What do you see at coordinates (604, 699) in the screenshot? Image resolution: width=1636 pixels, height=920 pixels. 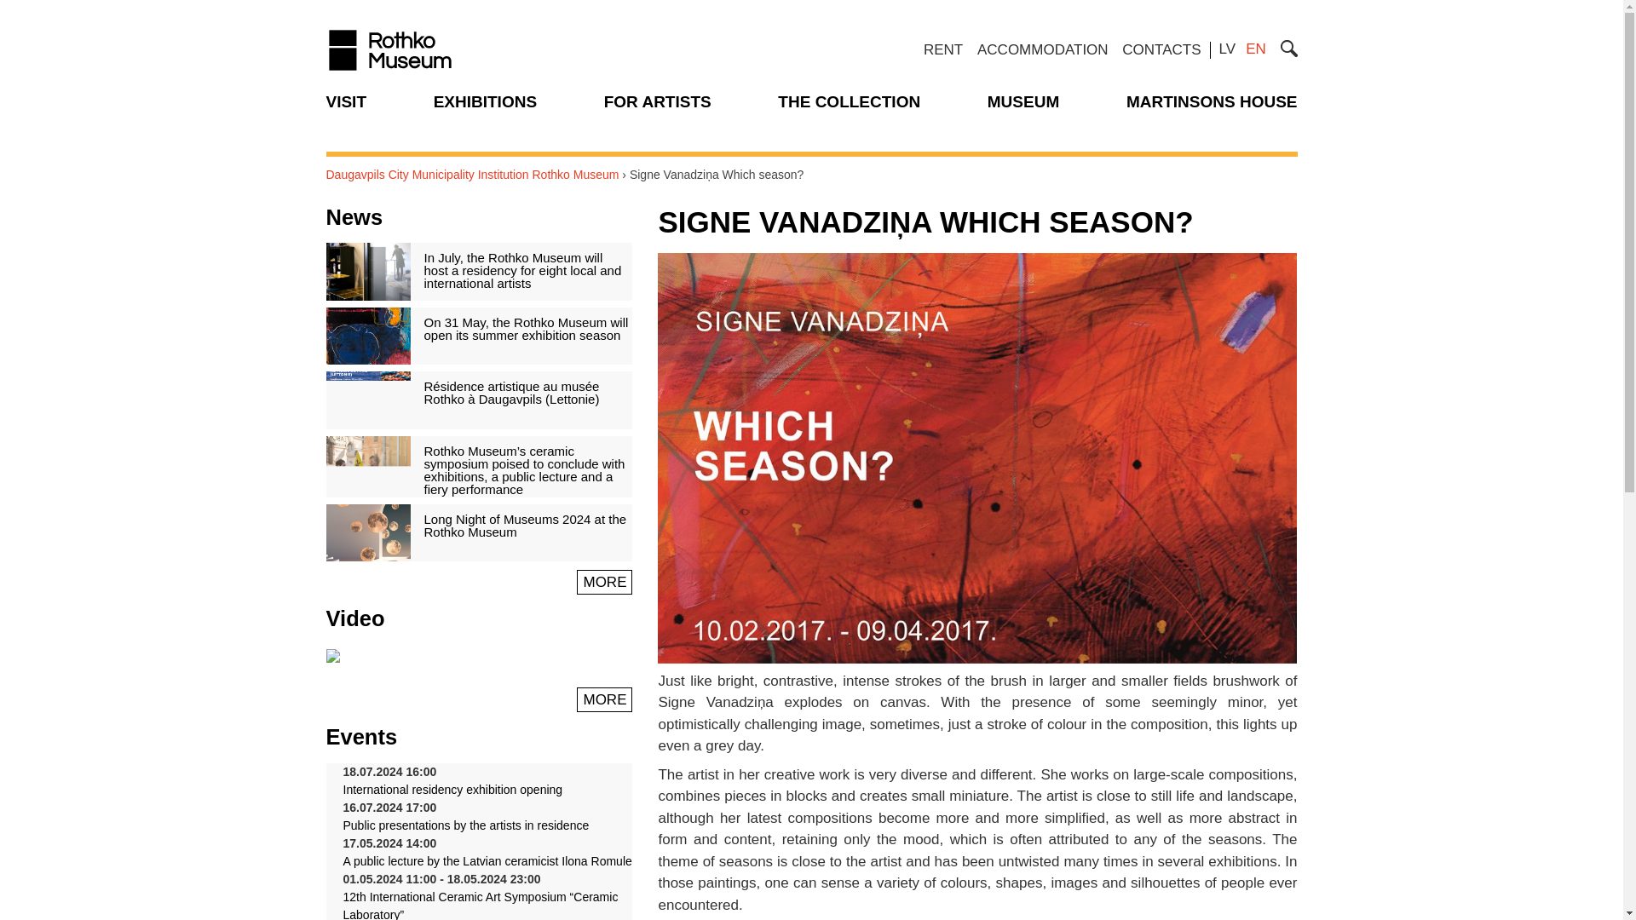 I see `Other video` at bounding box center [604, 699].